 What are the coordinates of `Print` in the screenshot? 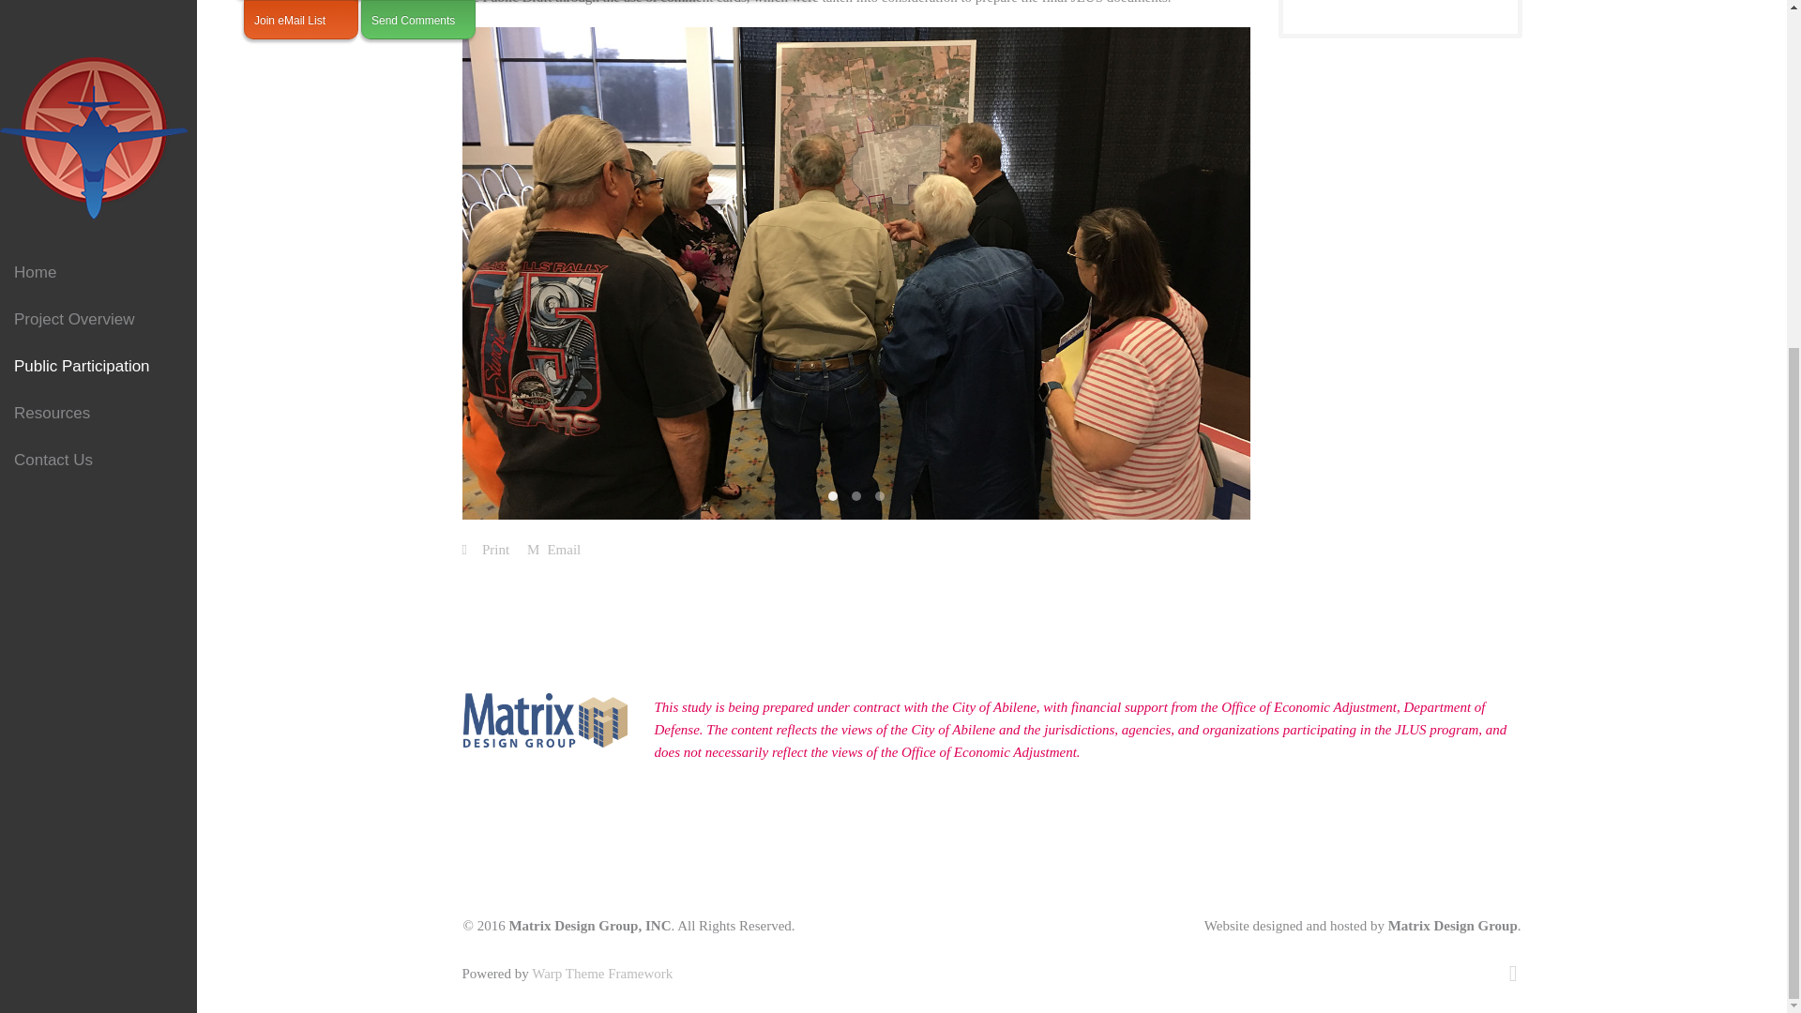 It's located at (486, 550).